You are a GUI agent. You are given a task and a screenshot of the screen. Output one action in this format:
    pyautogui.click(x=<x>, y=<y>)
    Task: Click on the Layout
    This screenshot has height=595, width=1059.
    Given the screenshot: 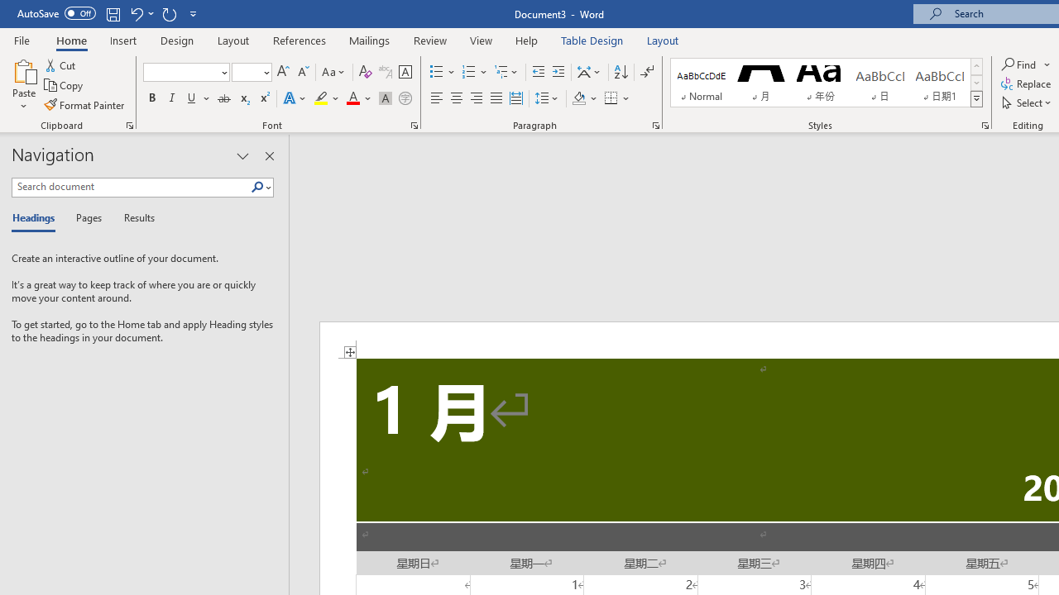 What is the action you would take?
    pyautogui.click(x=663, y=40)
    